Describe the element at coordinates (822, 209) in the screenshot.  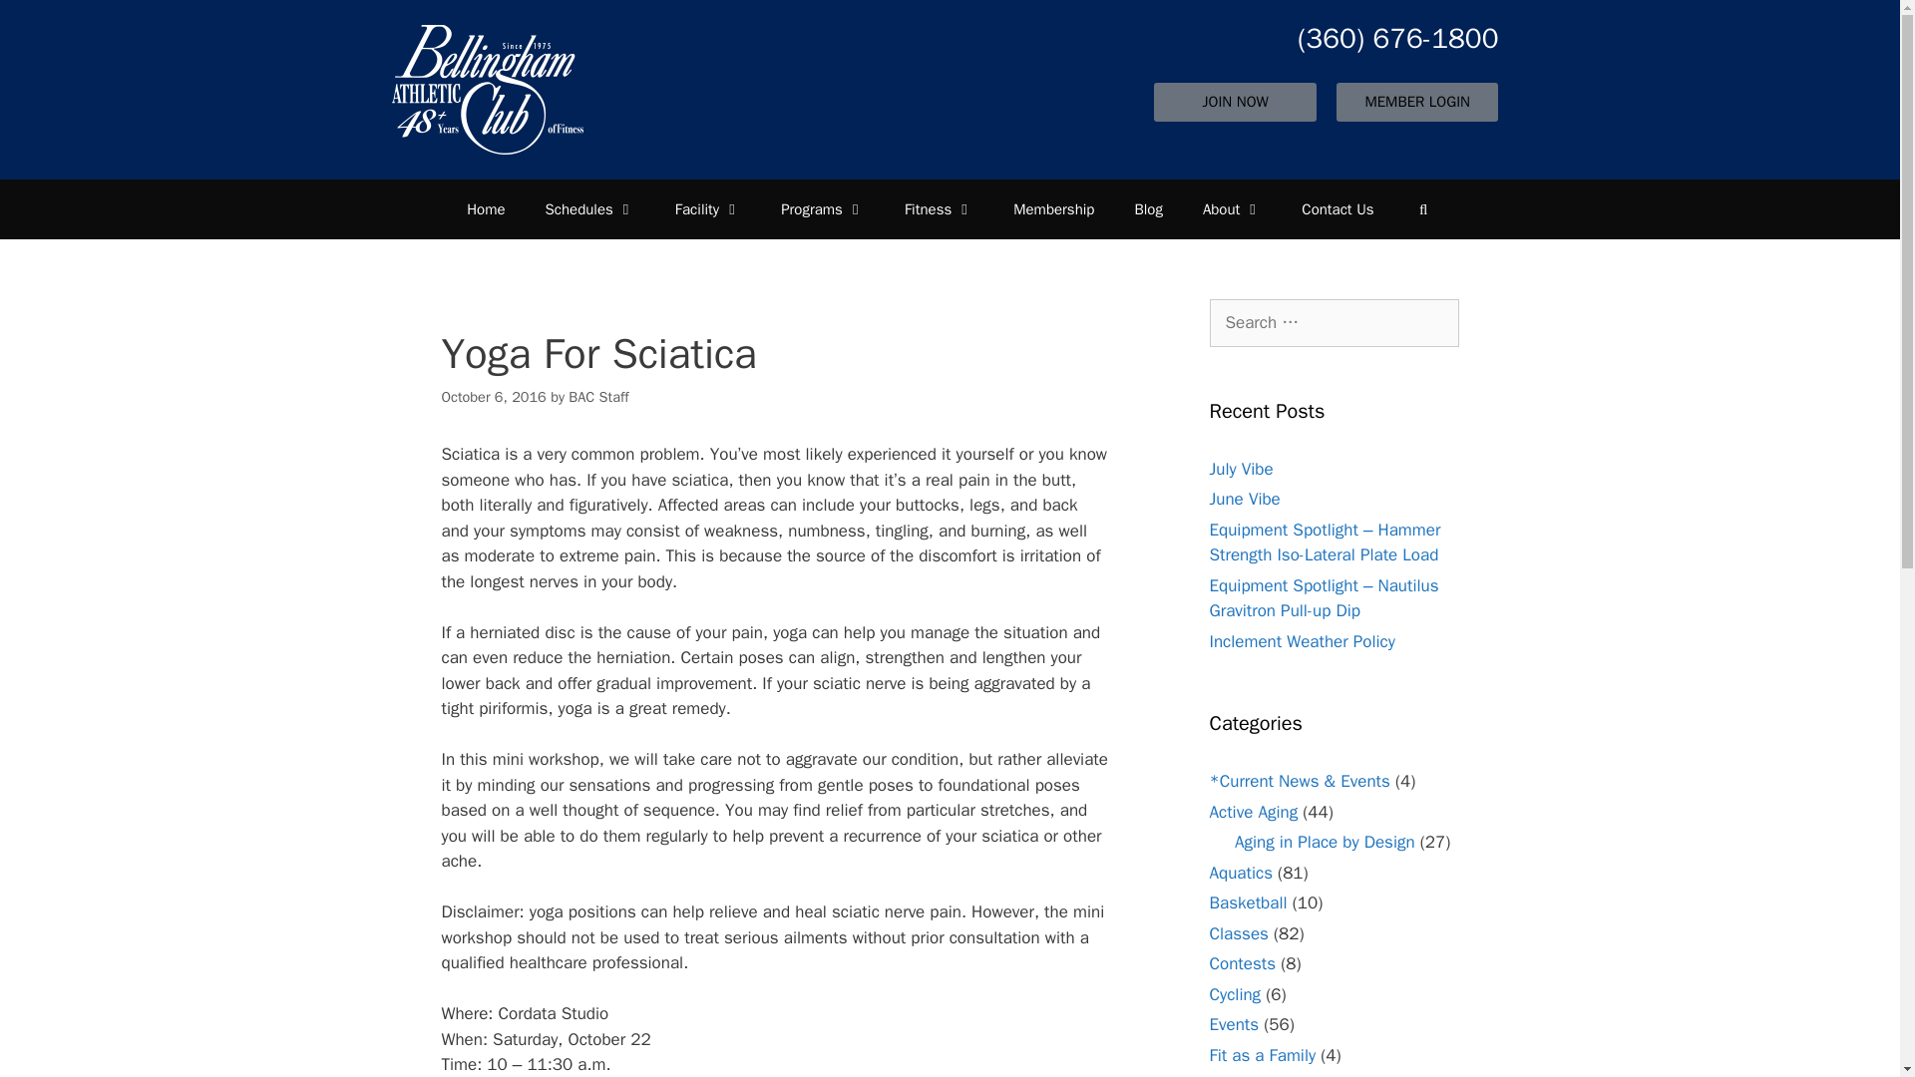
I see `Programs` at that location.